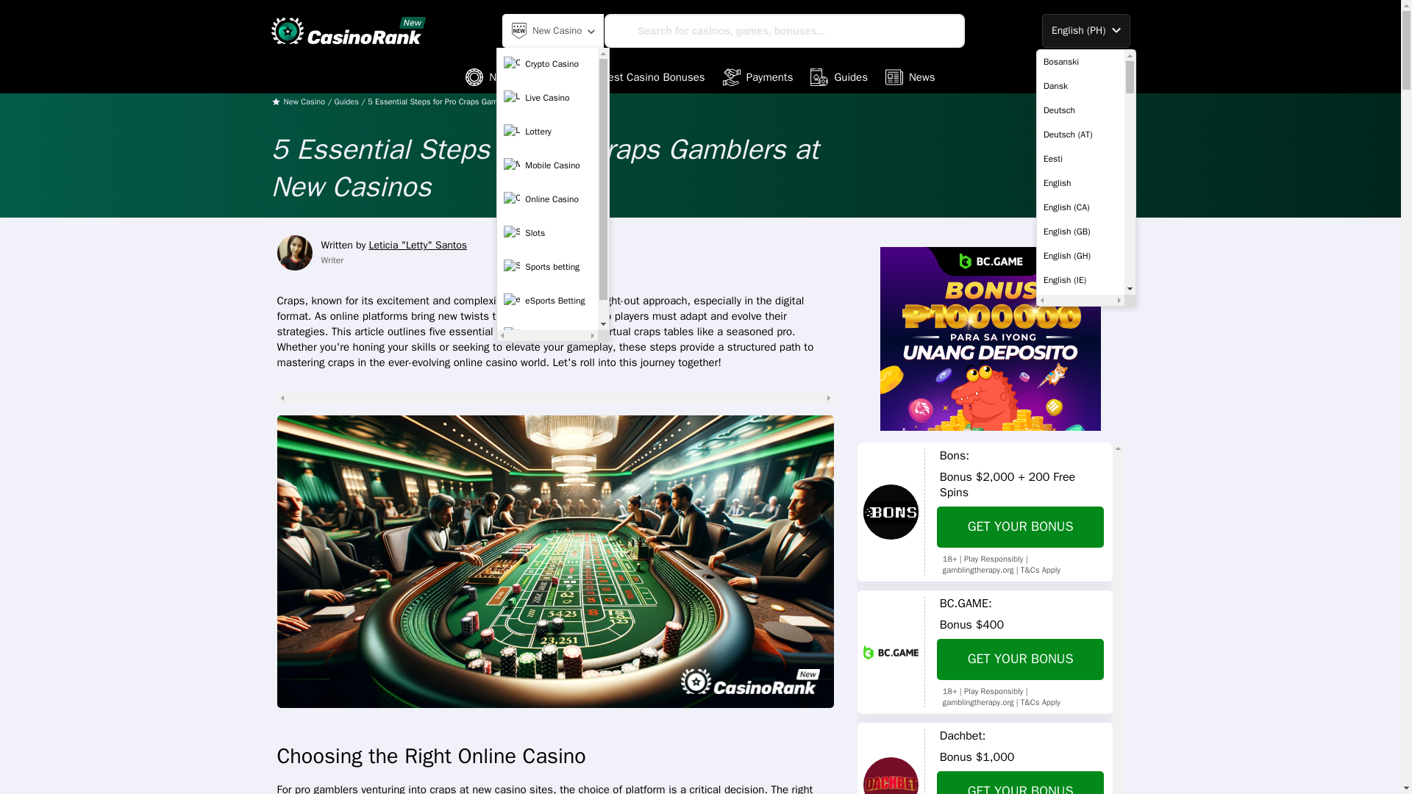 Image resolution: width=1412 pixels, height=794 pixels. What do you see at coordinates (547, 131) in the screenshot?
I see `Lottery` at bounding box center [547, 131].